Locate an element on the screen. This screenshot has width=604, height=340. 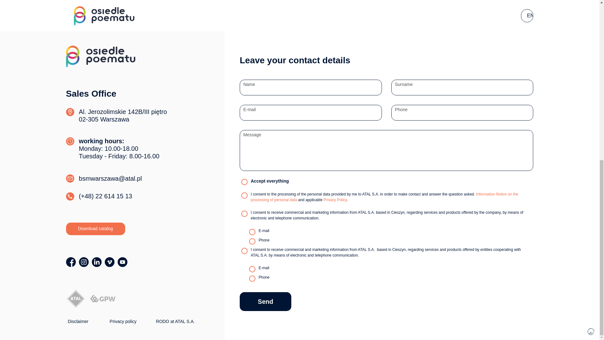
Privacy Policy is located at coordinates (335, 200).